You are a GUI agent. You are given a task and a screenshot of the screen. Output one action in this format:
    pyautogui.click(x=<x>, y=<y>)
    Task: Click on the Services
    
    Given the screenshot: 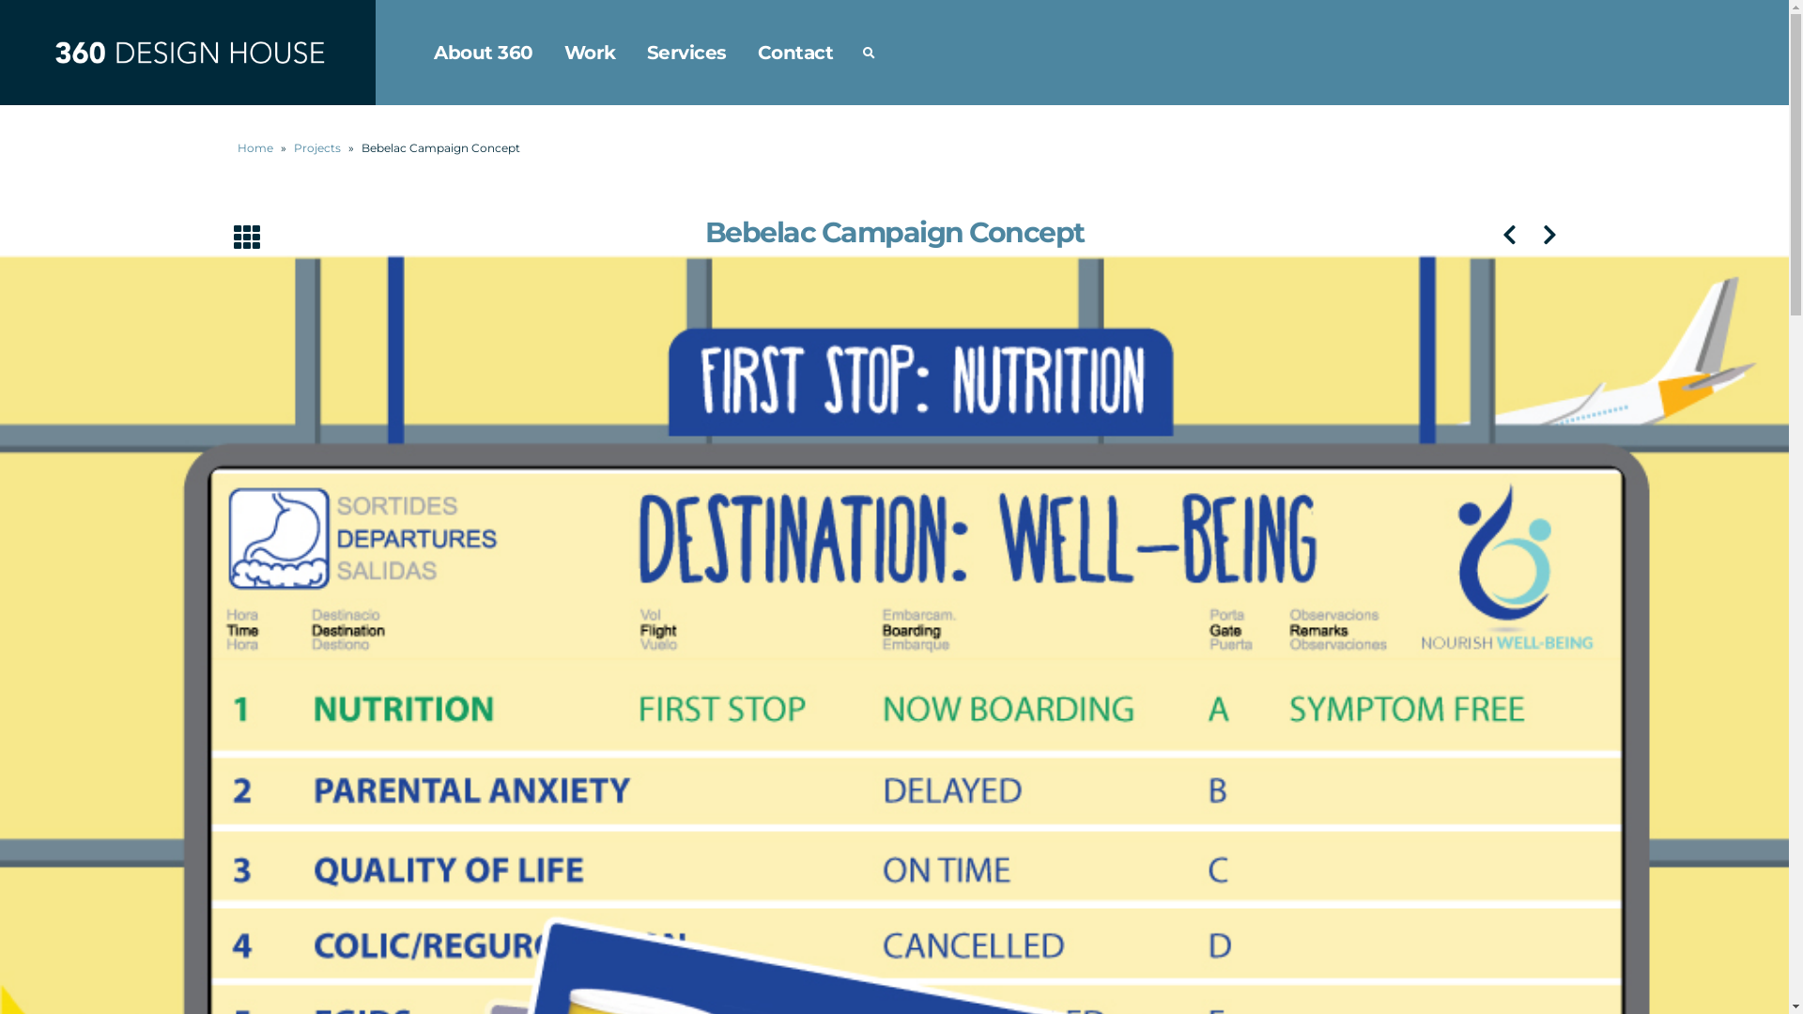 What is the action you would take?
    pyautogui.click(x=686, y=53)
    